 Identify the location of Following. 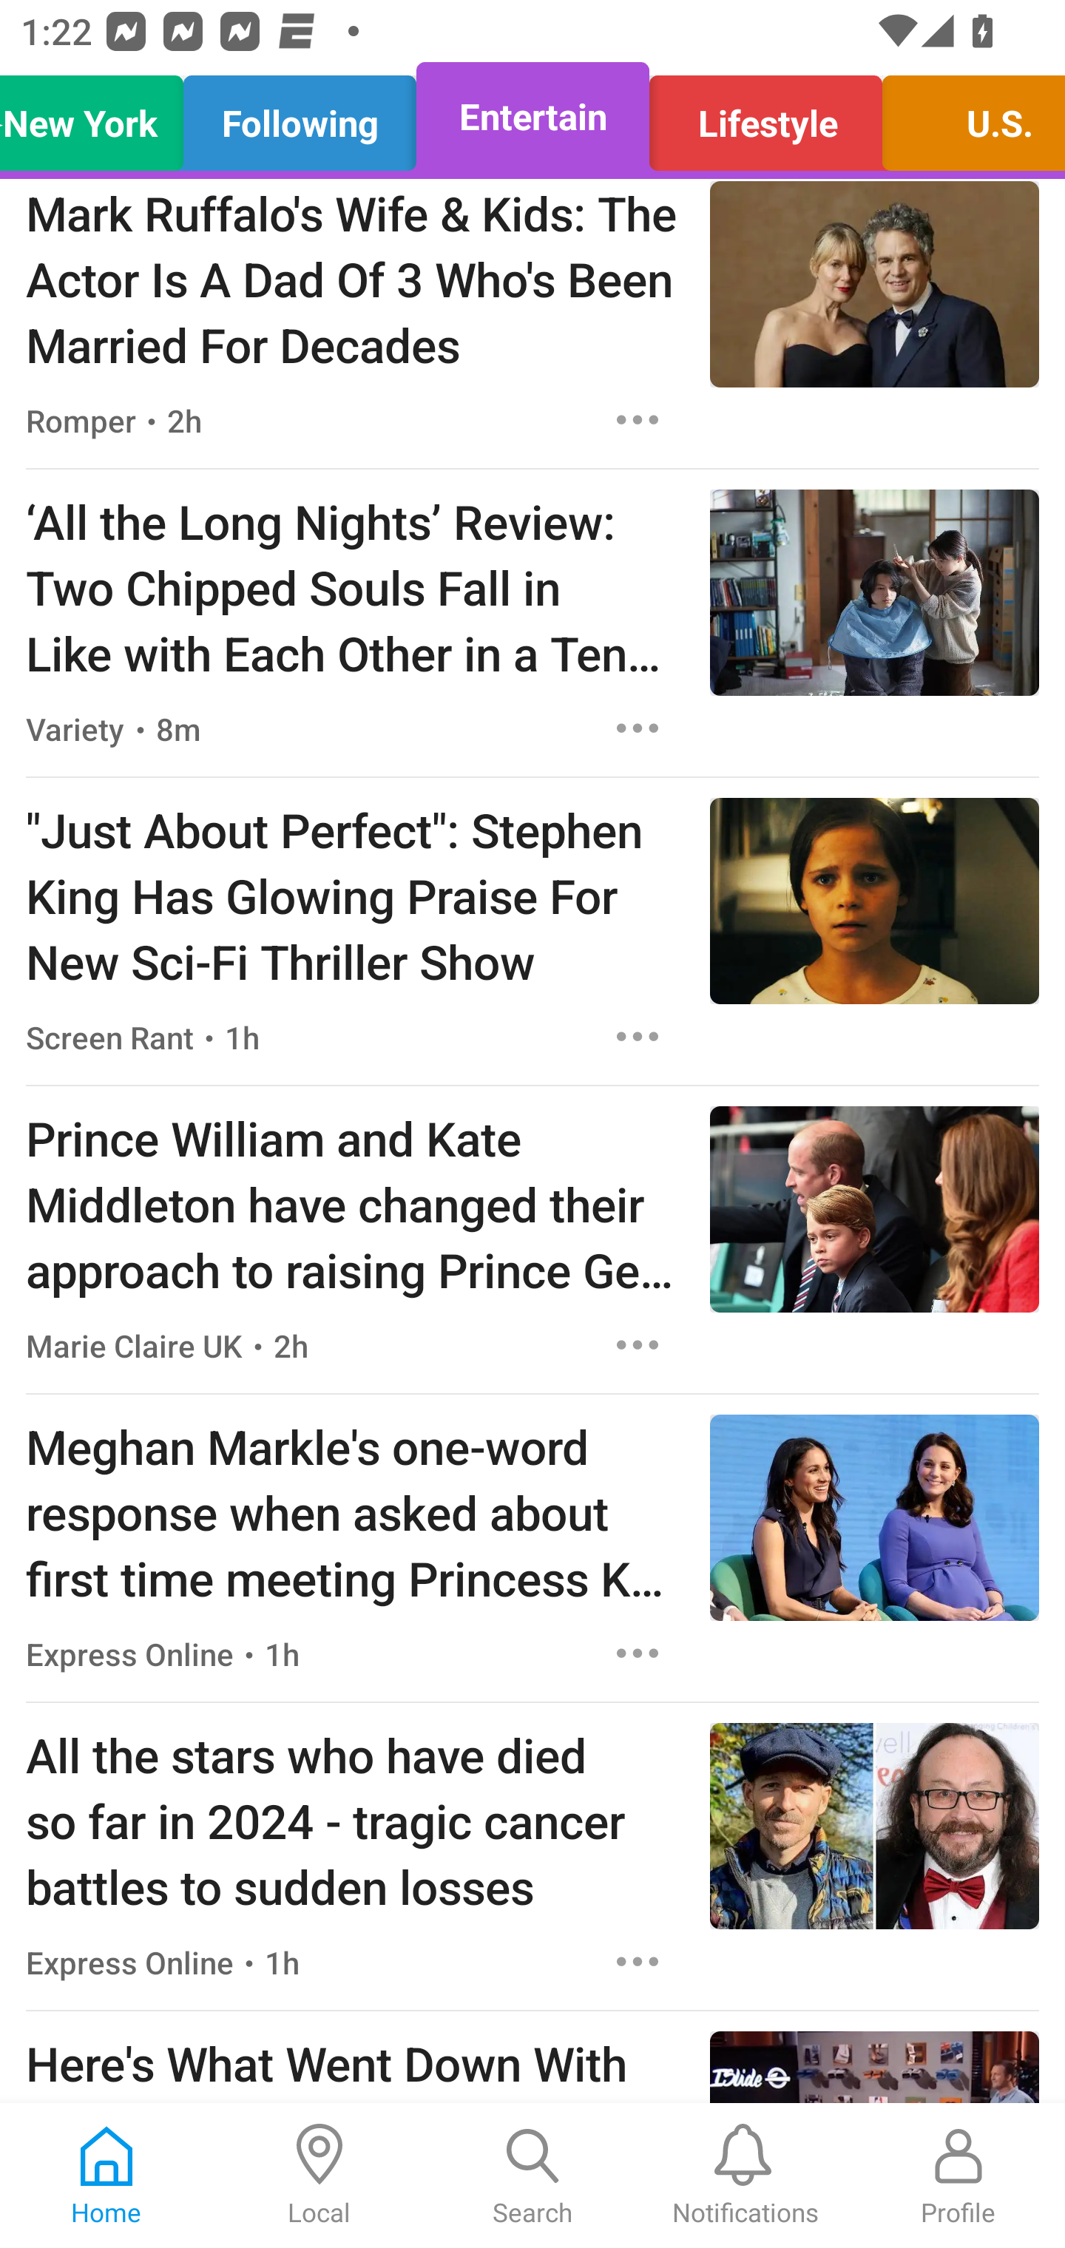
(300, 117).